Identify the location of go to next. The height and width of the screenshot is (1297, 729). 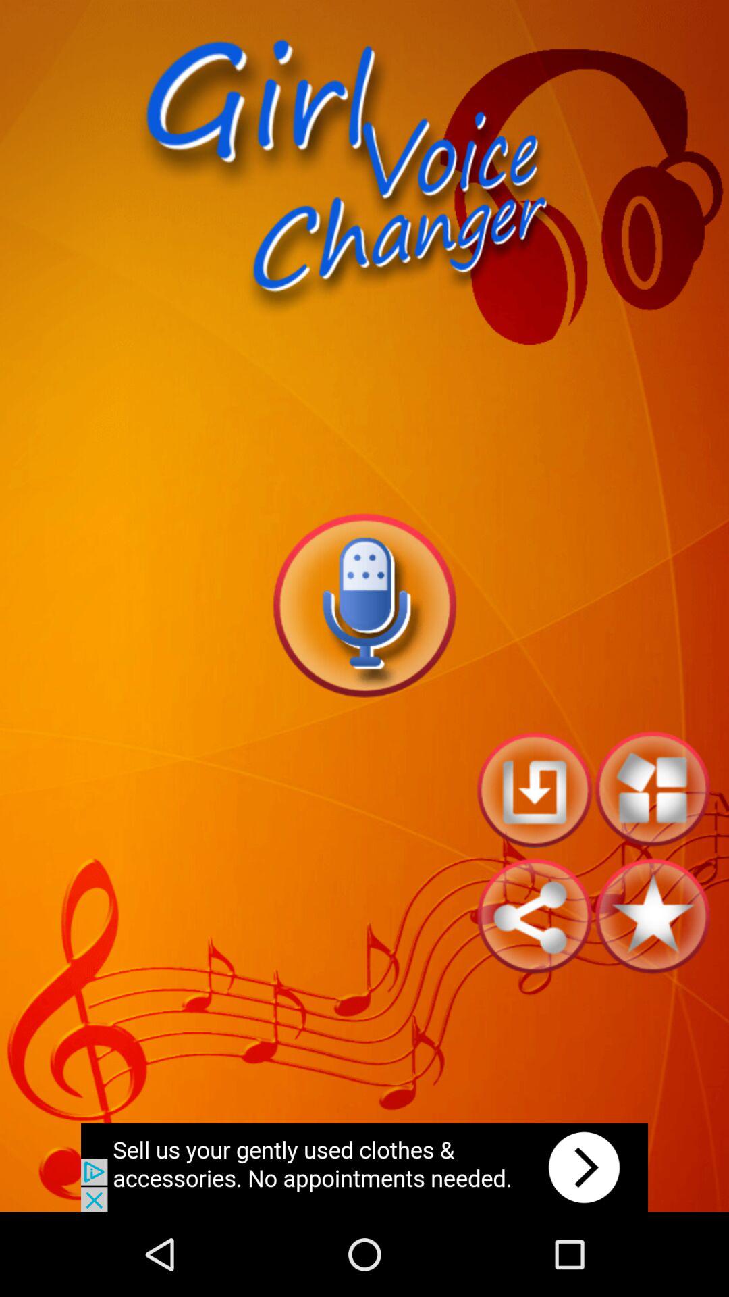
(364, 1167).